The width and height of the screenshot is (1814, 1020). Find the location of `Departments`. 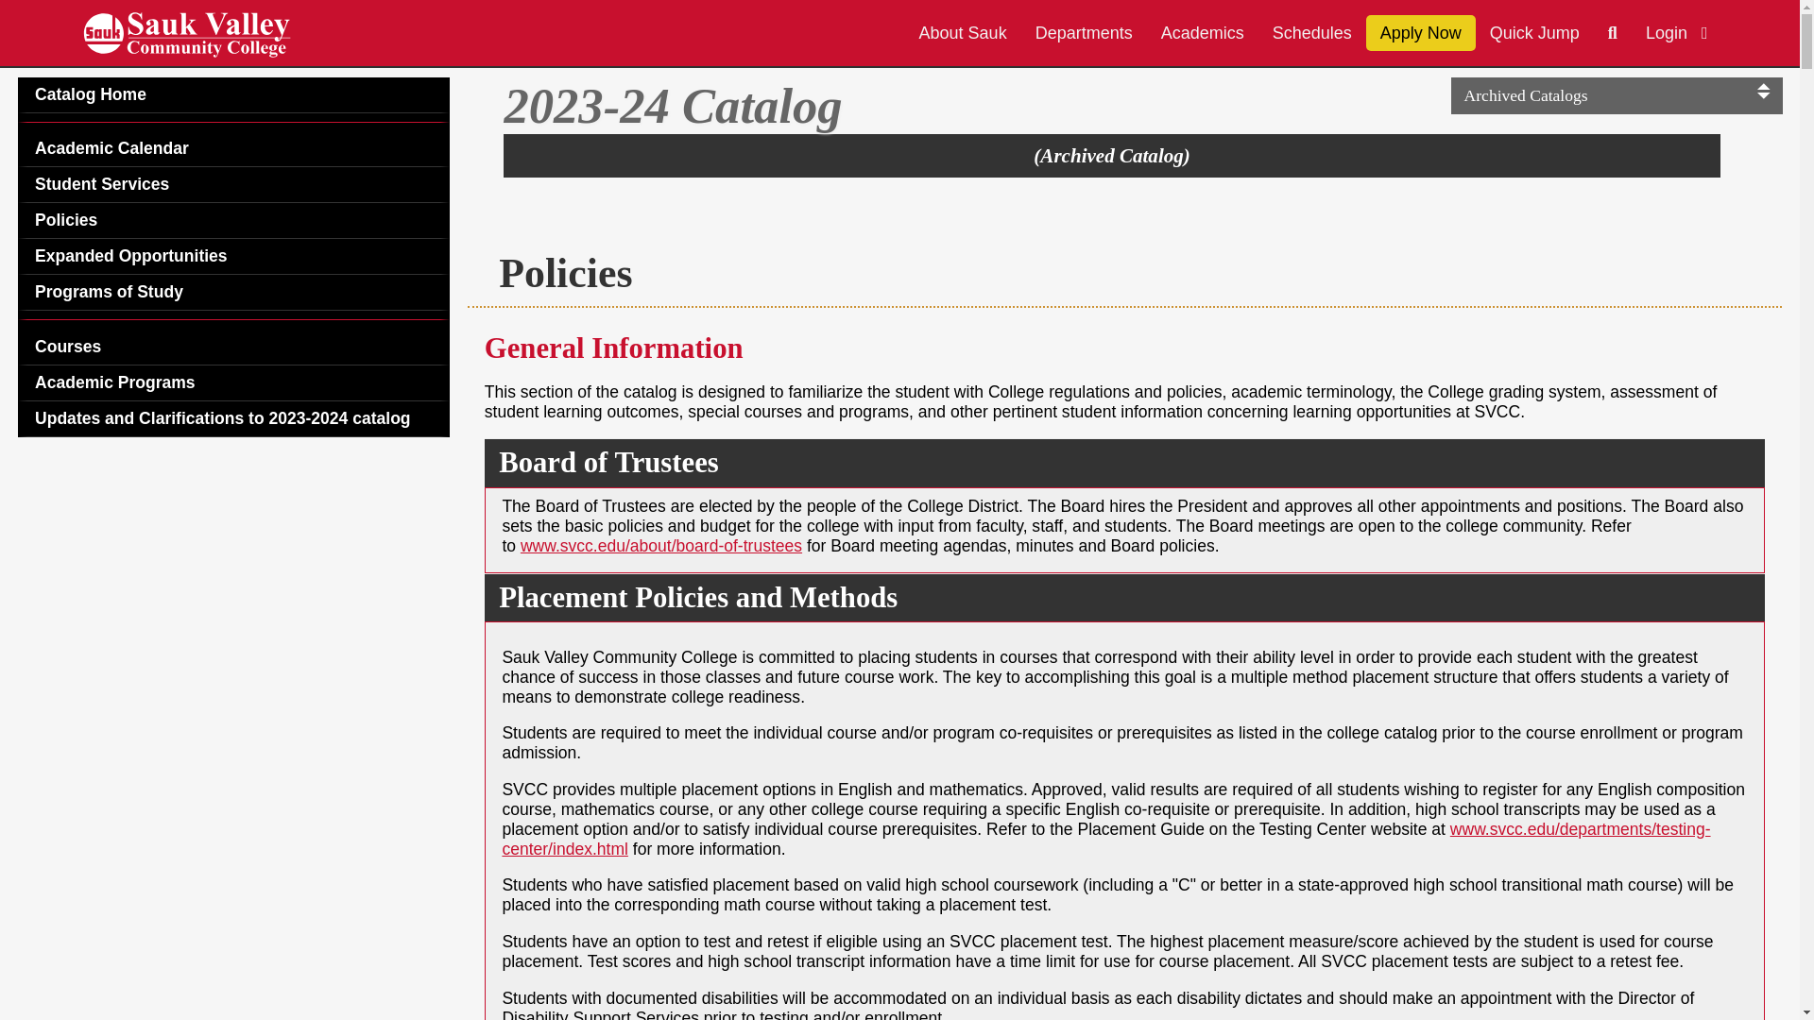

Departments is located at coordinates (1083, 33).